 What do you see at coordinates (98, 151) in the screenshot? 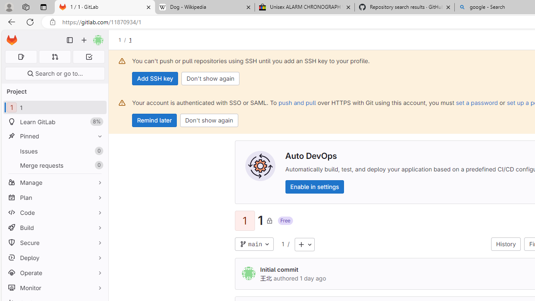
I see `Unpin Issues` at bounding box center [98, 151].